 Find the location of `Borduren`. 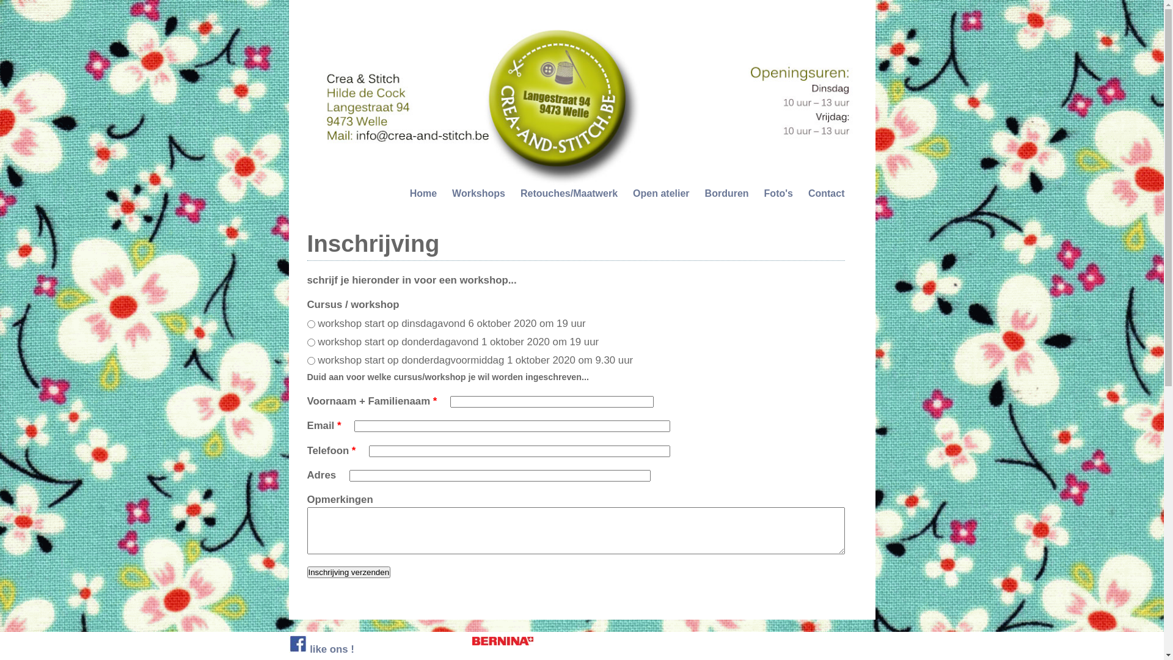

Borduren is located at coordinates (727, 194).